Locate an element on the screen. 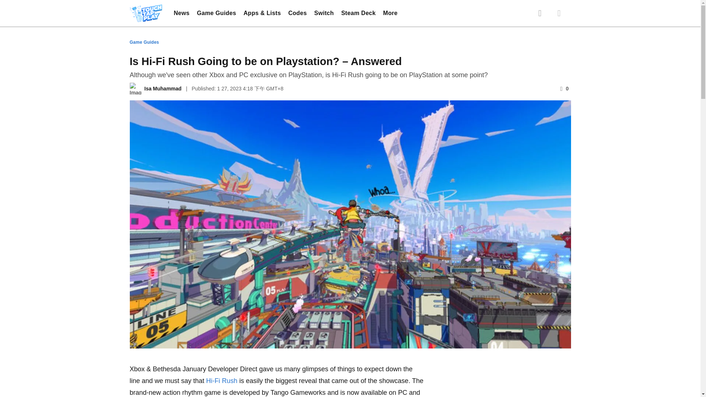  News is located at coordinates (181, 13).